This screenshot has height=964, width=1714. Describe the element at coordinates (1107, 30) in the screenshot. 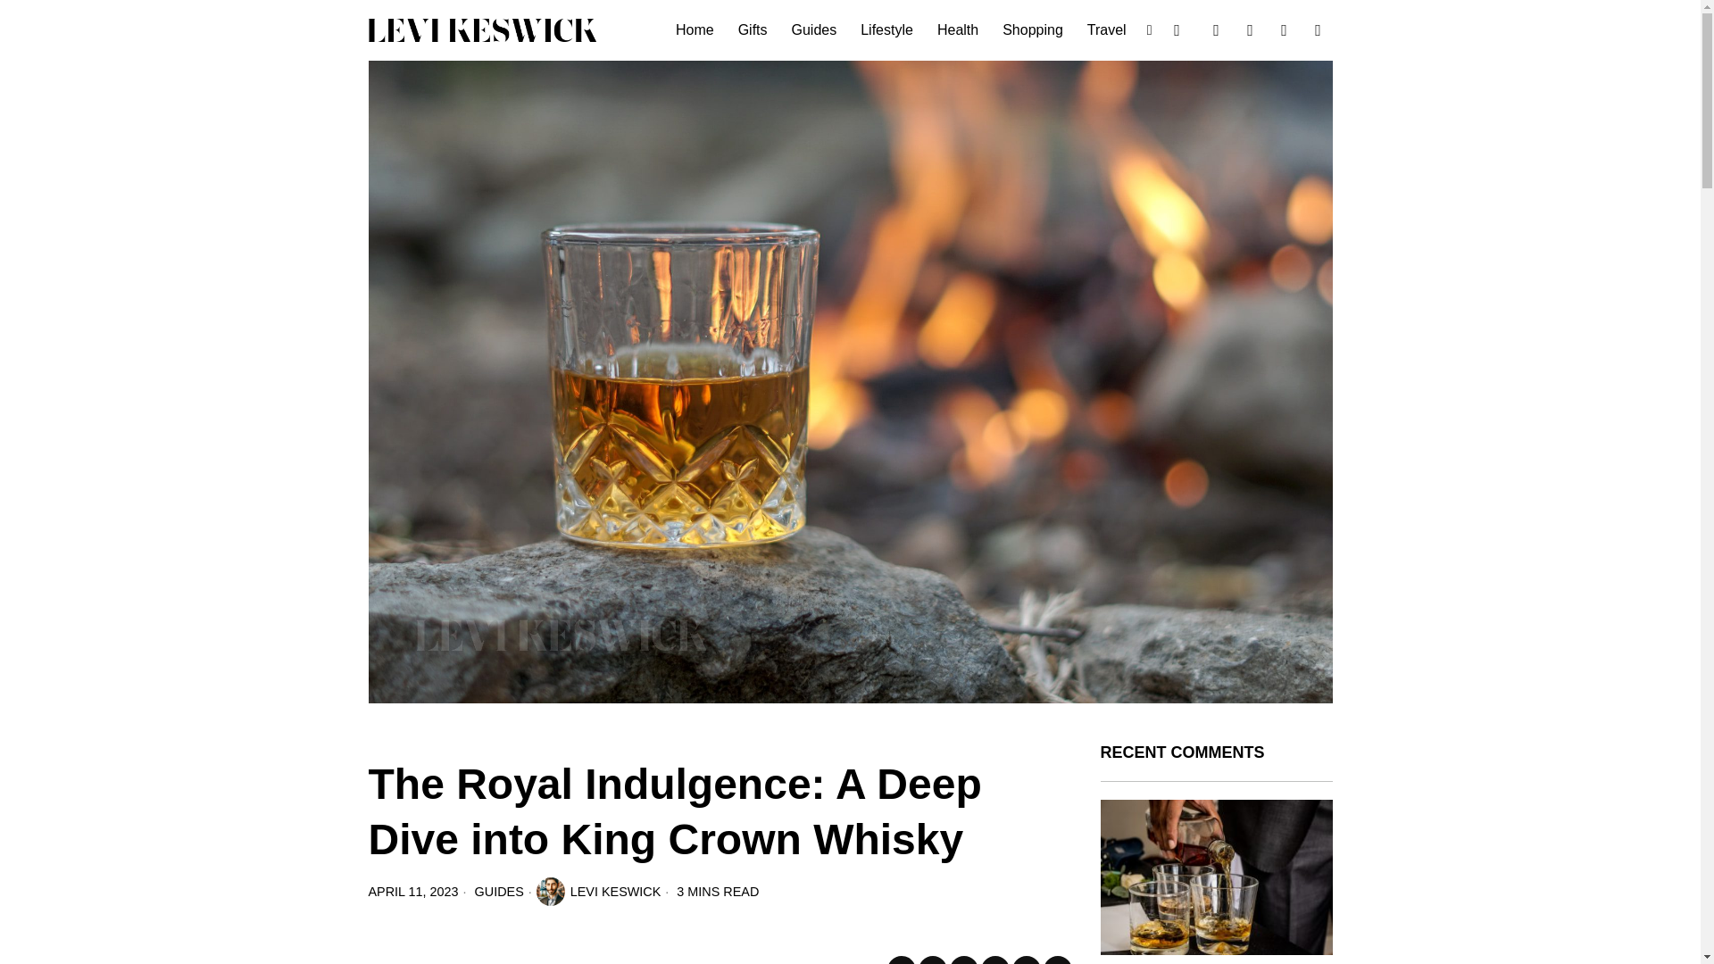

I see `Travel` at that location.